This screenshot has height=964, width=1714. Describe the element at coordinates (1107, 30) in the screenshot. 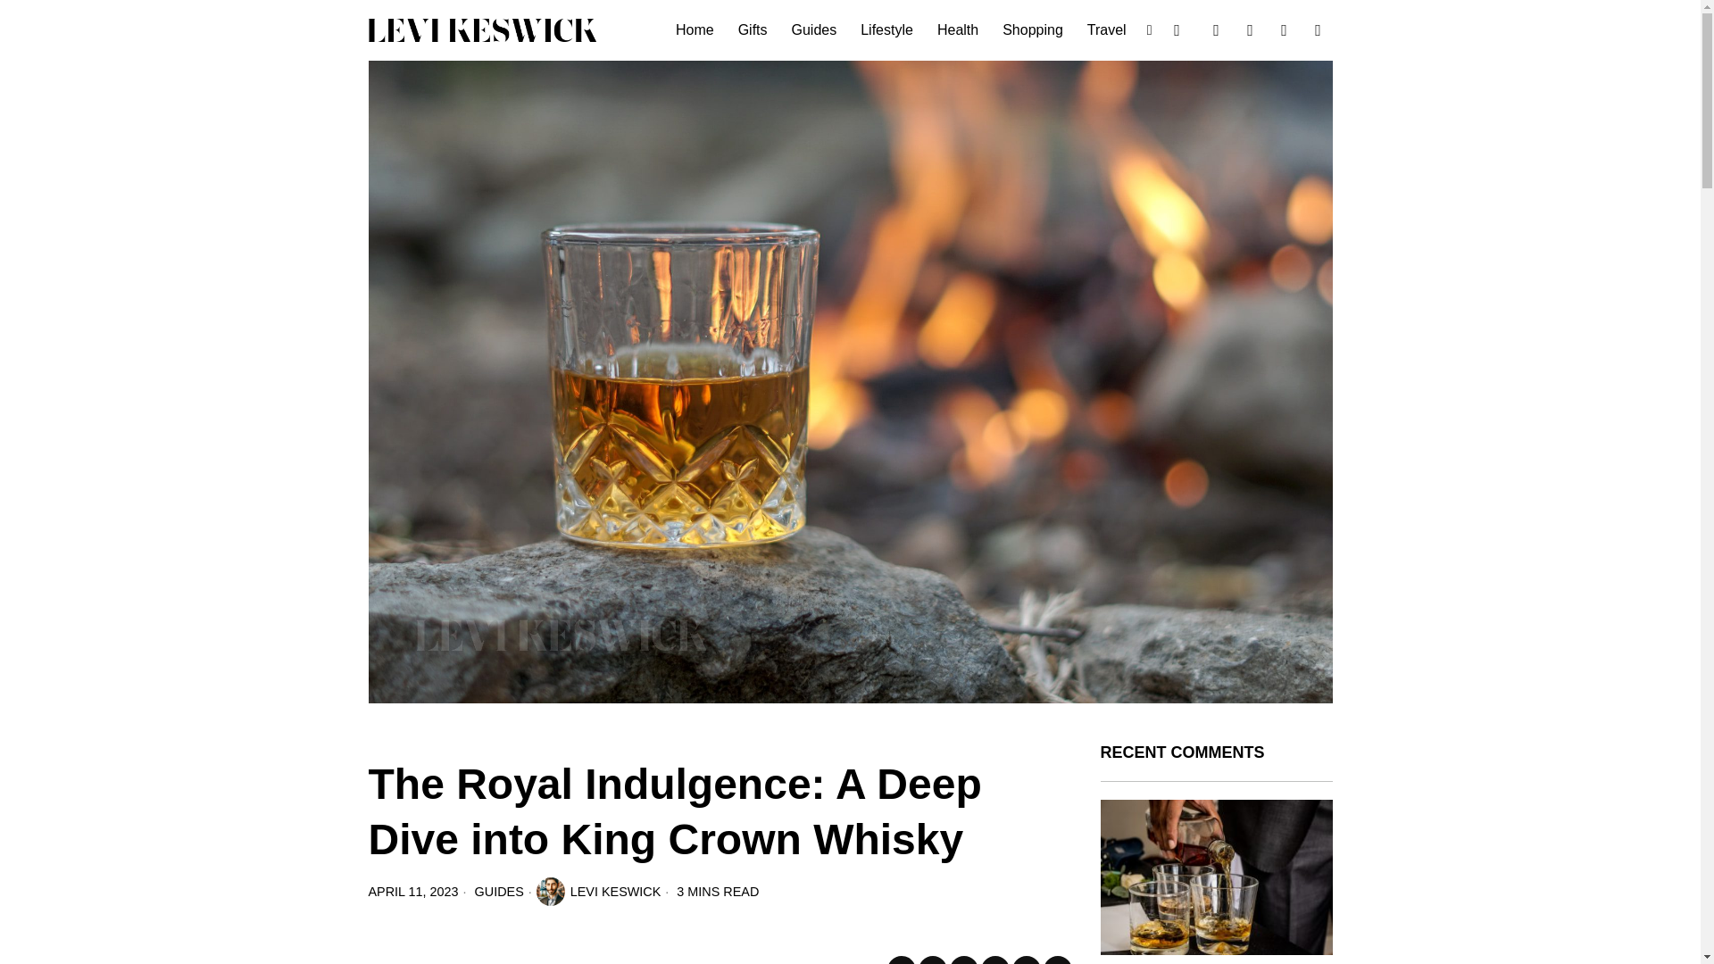

I see `Travel` at that location.